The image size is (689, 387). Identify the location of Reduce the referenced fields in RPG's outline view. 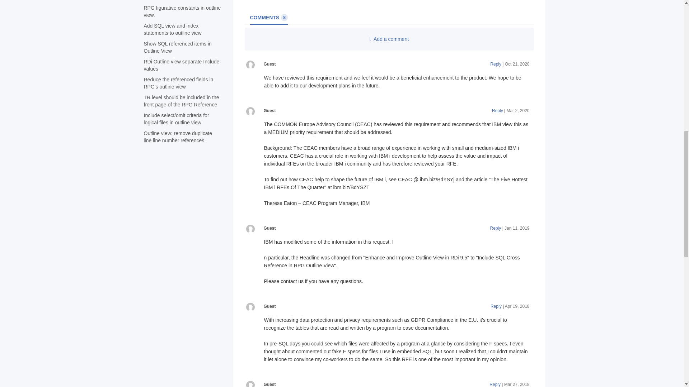
(268, 17).